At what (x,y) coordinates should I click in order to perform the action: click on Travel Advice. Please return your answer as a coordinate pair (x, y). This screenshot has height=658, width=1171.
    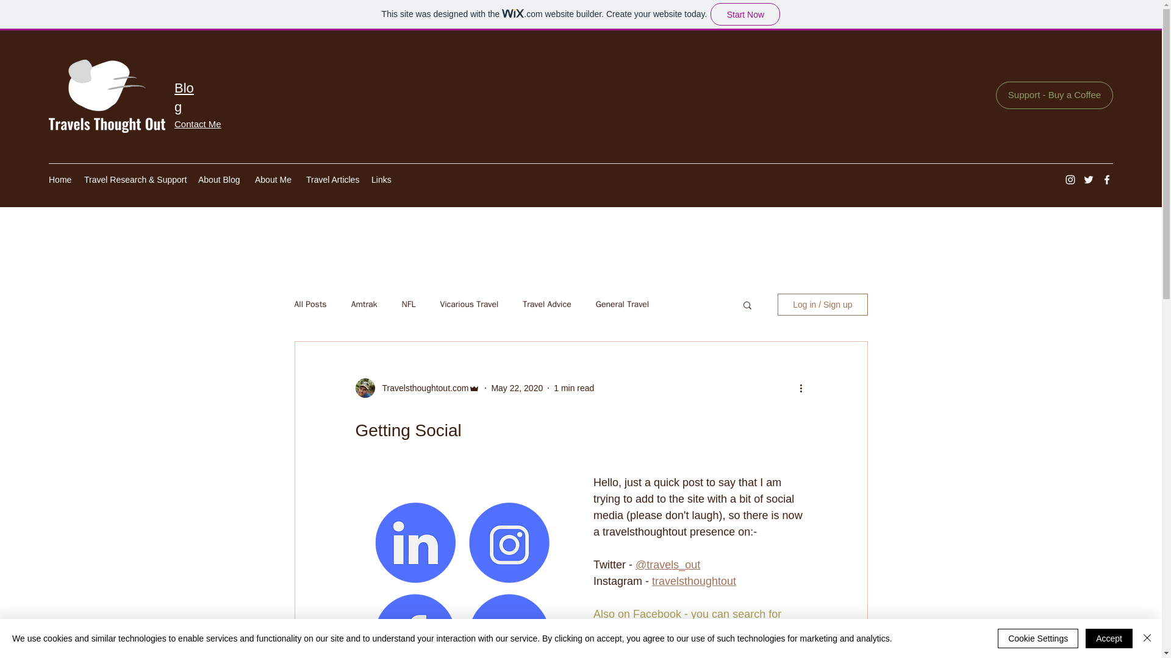
    Looking at the image, I should click on (546, 305).